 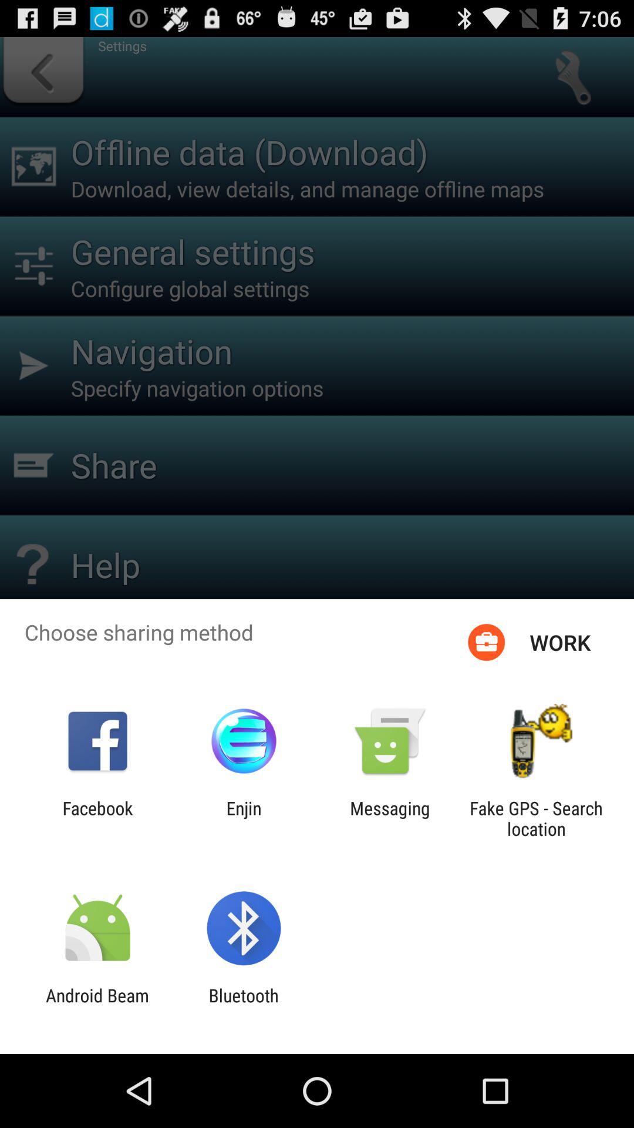 I want to click on scroll until enjin, so click(x=244, y=818).